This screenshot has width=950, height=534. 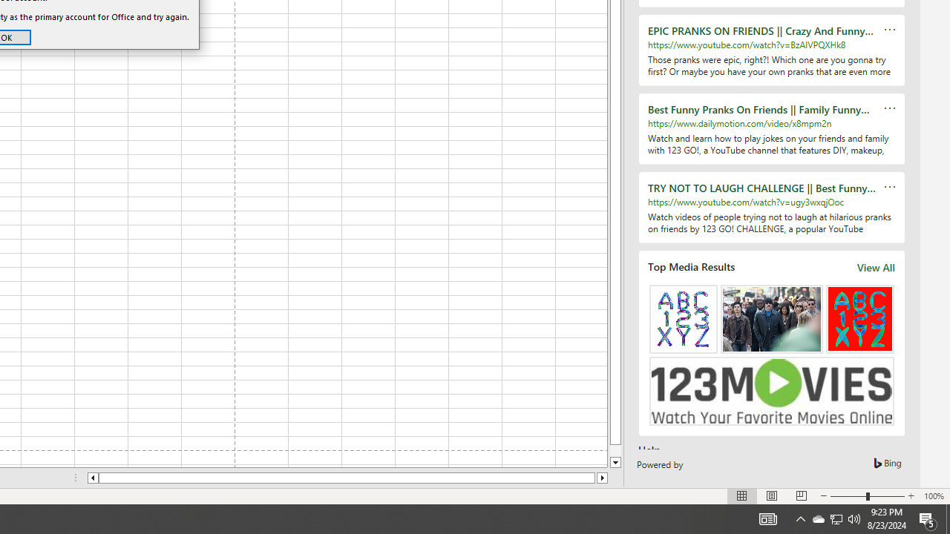 What do you see at coordinates (836, 519) in the screenshot?
I see `Line down` at bounding box center [836, 519].